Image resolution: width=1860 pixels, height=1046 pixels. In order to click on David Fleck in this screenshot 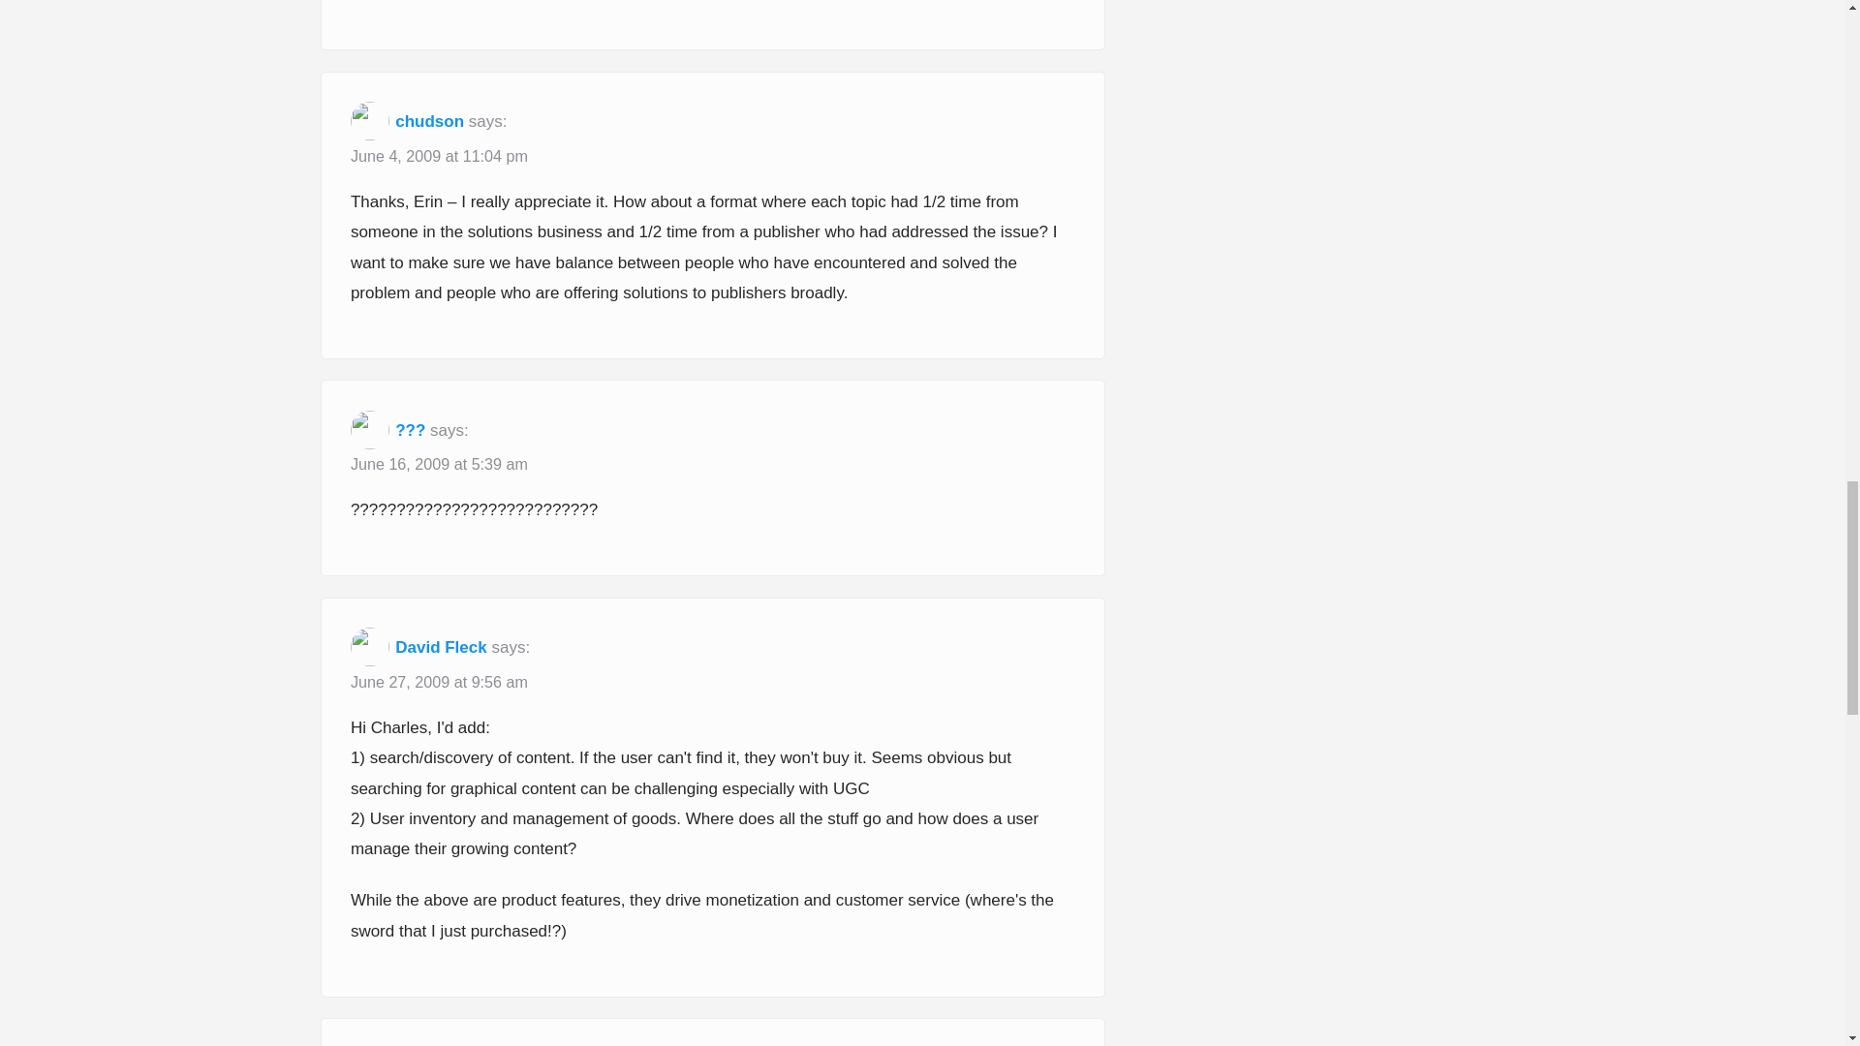, I will do `click(441, 647)`.